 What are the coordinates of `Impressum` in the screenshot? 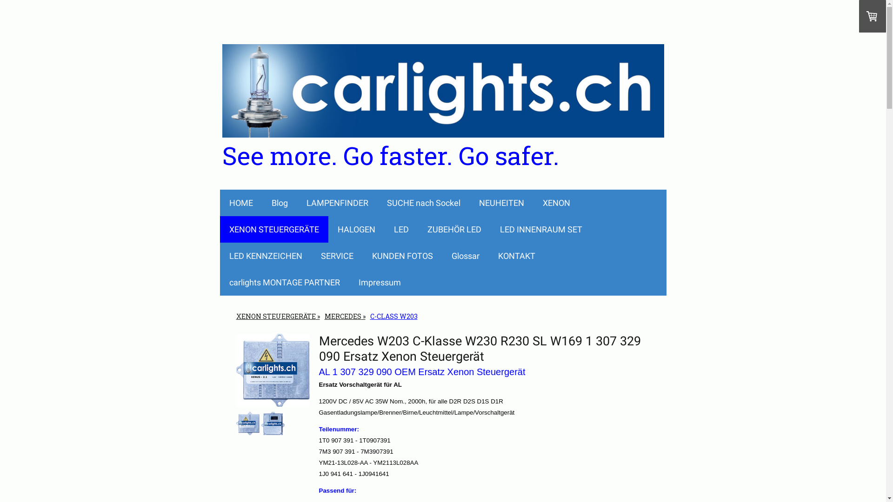 It's located at (380, 283).